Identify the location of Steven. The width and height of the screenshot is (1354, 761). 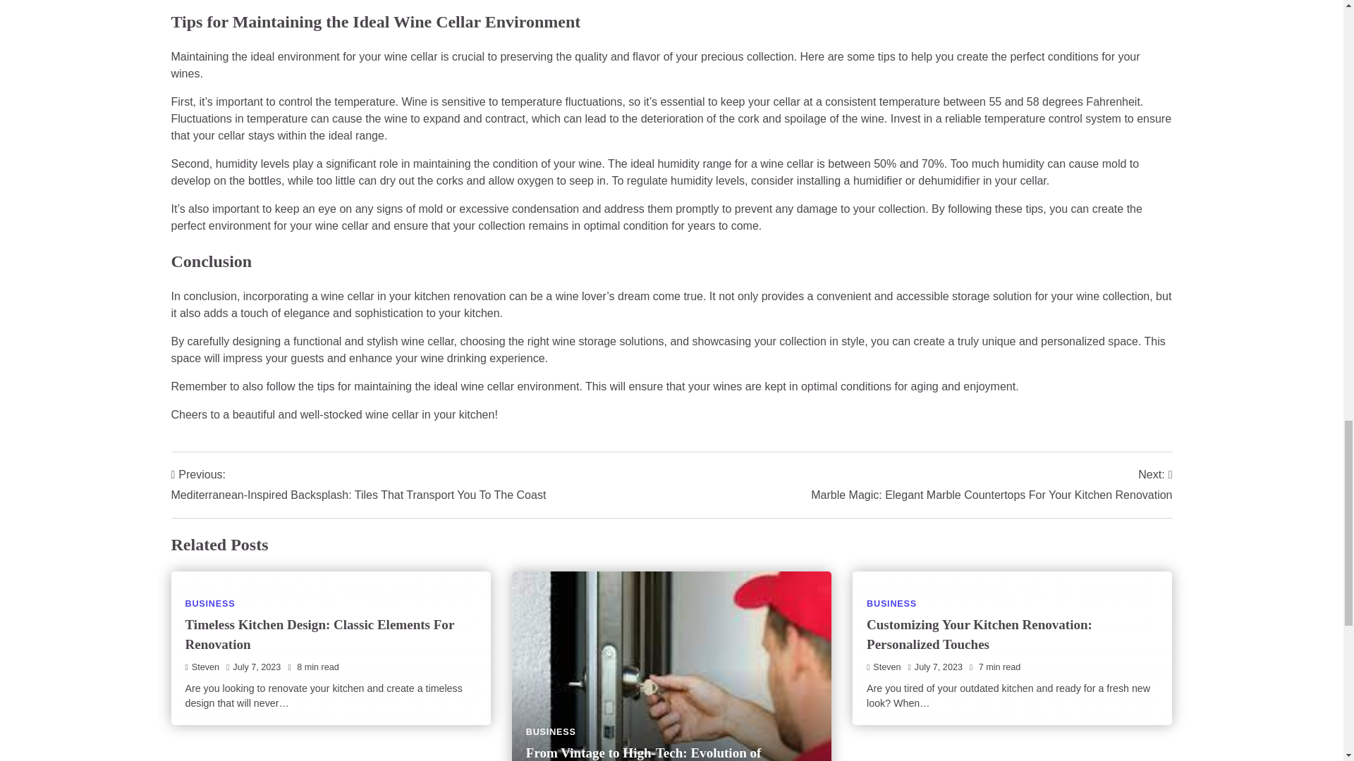
(884, 667).